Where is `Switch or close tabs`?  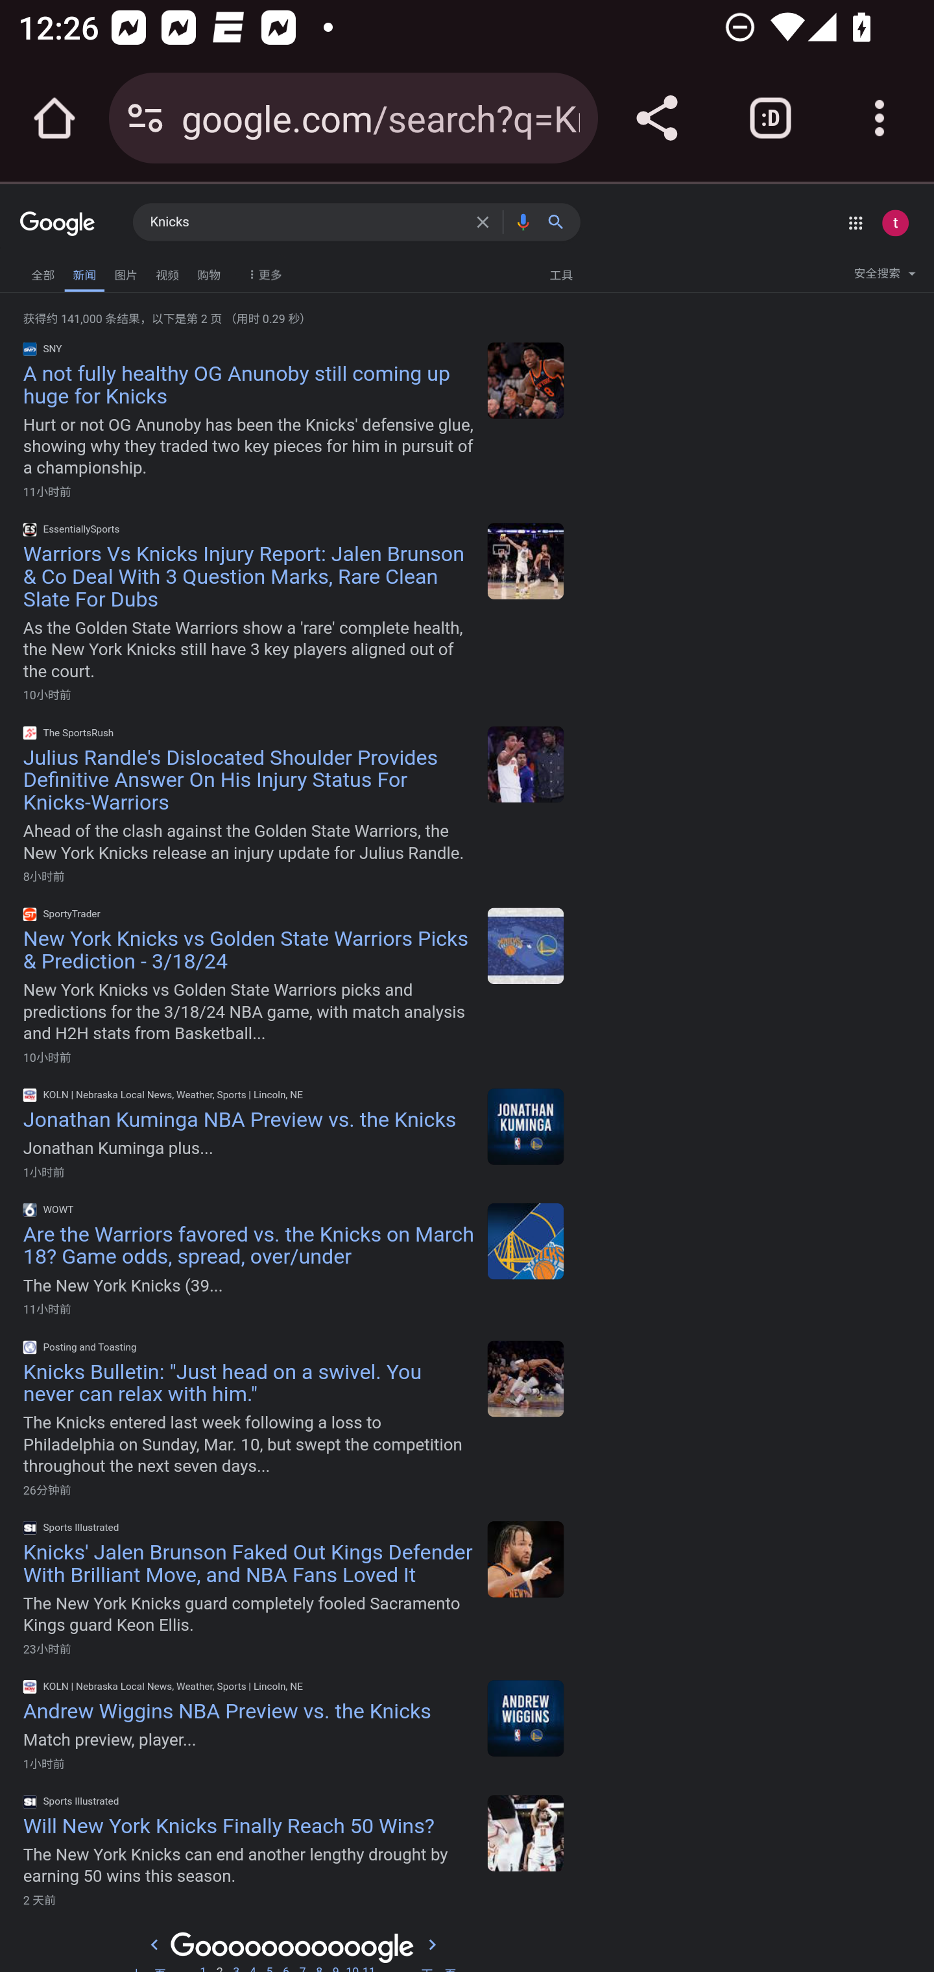 Switch or close tabs is located at coordinates (771, 118).